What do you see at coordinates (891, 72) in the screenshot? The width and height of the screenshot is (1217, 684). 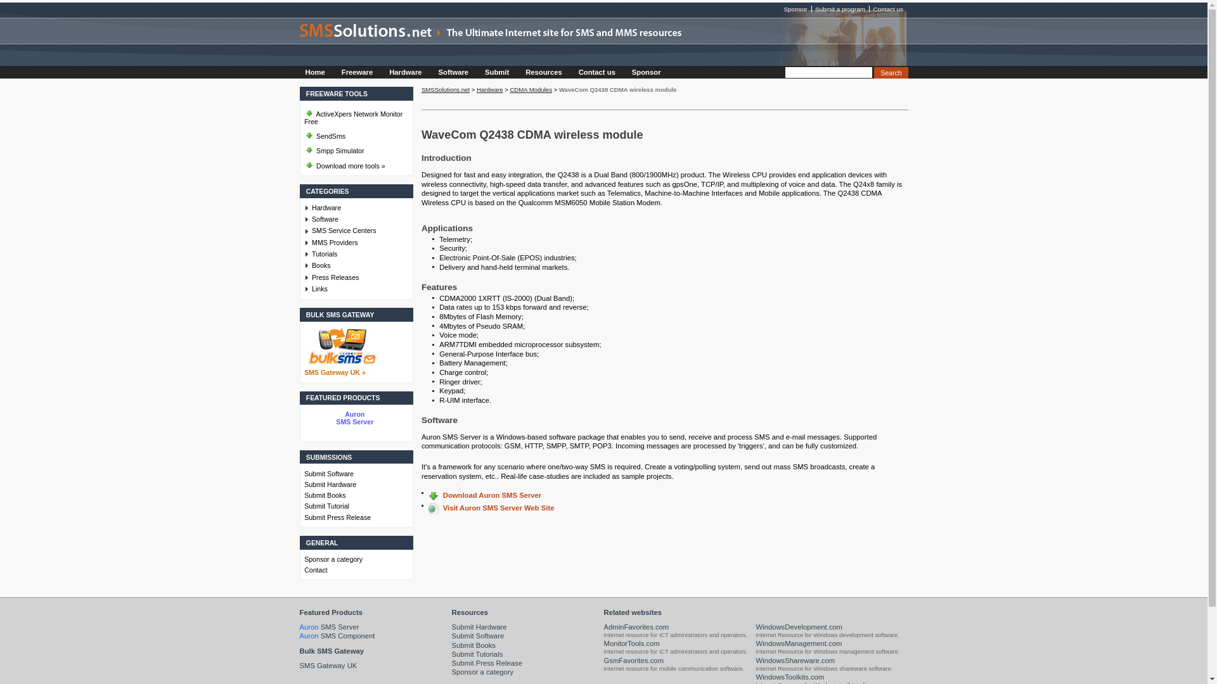 I see `Search` at bounding box center [891, 72].